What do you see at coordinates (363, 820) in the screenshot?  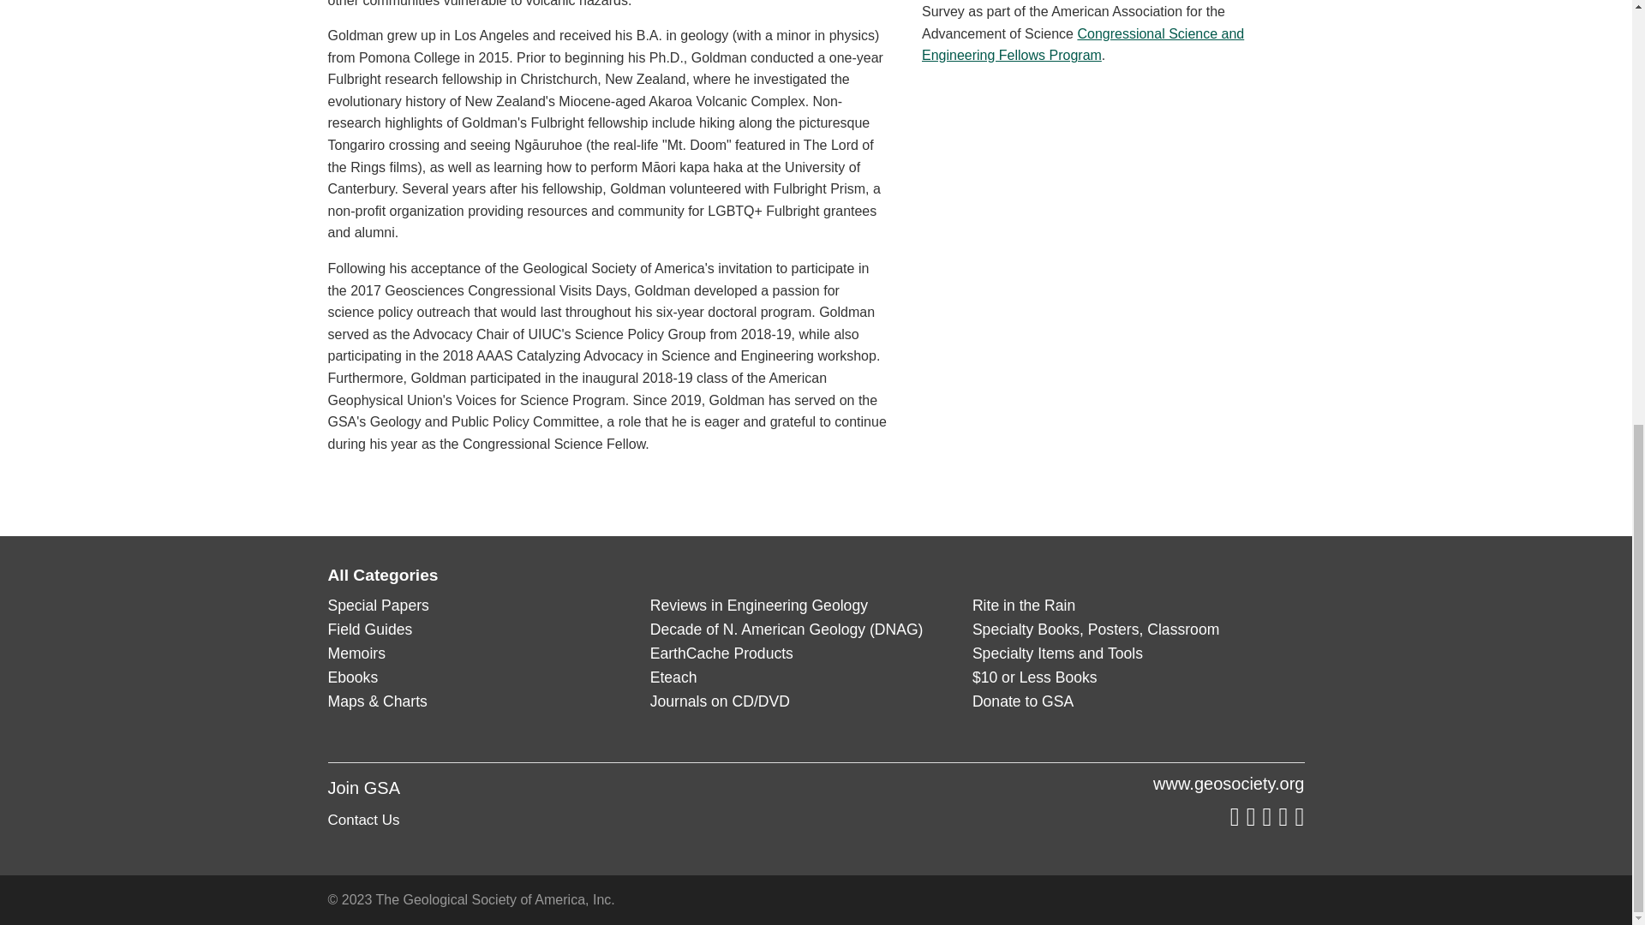 I see `Contact Us` at bounding box center [363, 820].